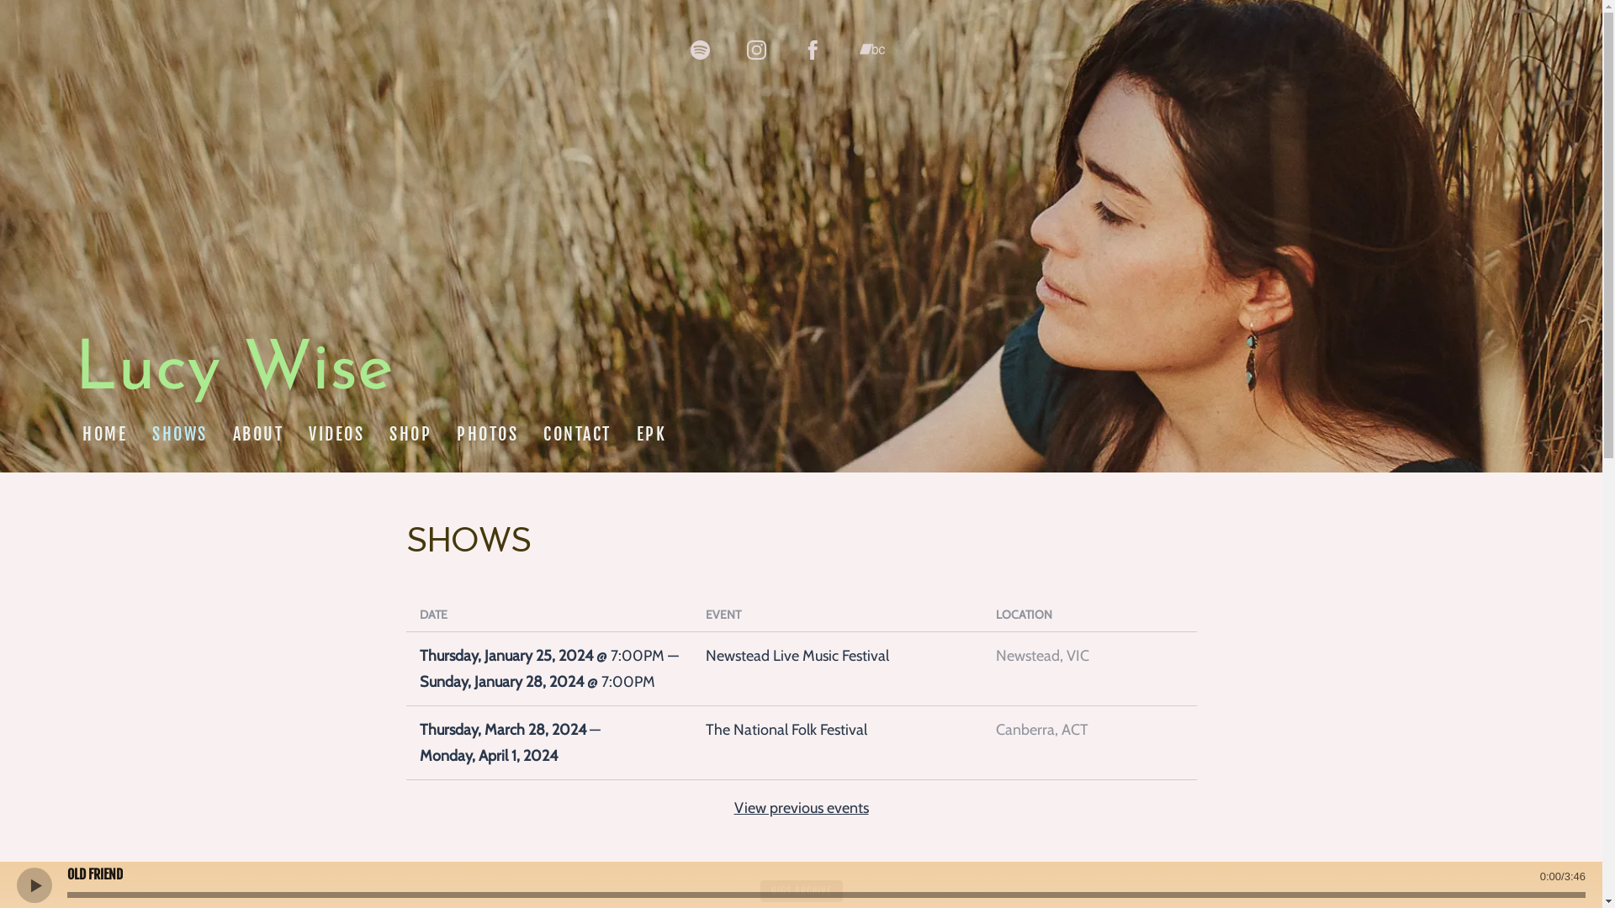  I want to click on https://instagram.com/lucywisemusic, so click(757, 50).